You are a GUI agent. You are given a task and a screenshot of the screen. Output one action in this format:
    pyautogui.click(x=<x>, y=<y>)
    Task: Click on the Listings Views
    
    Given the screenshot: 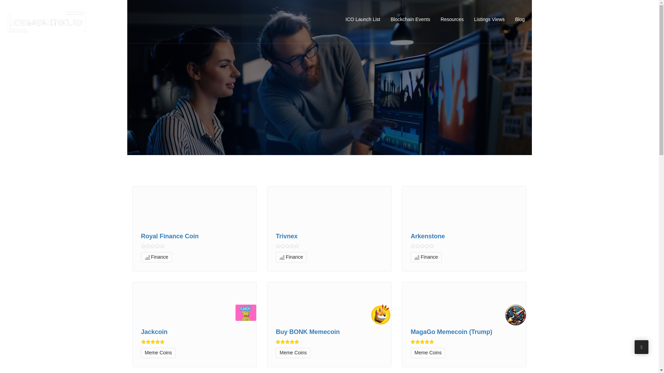 What is the action you would take?
    pyautogui.click(x=489, y=19)
    